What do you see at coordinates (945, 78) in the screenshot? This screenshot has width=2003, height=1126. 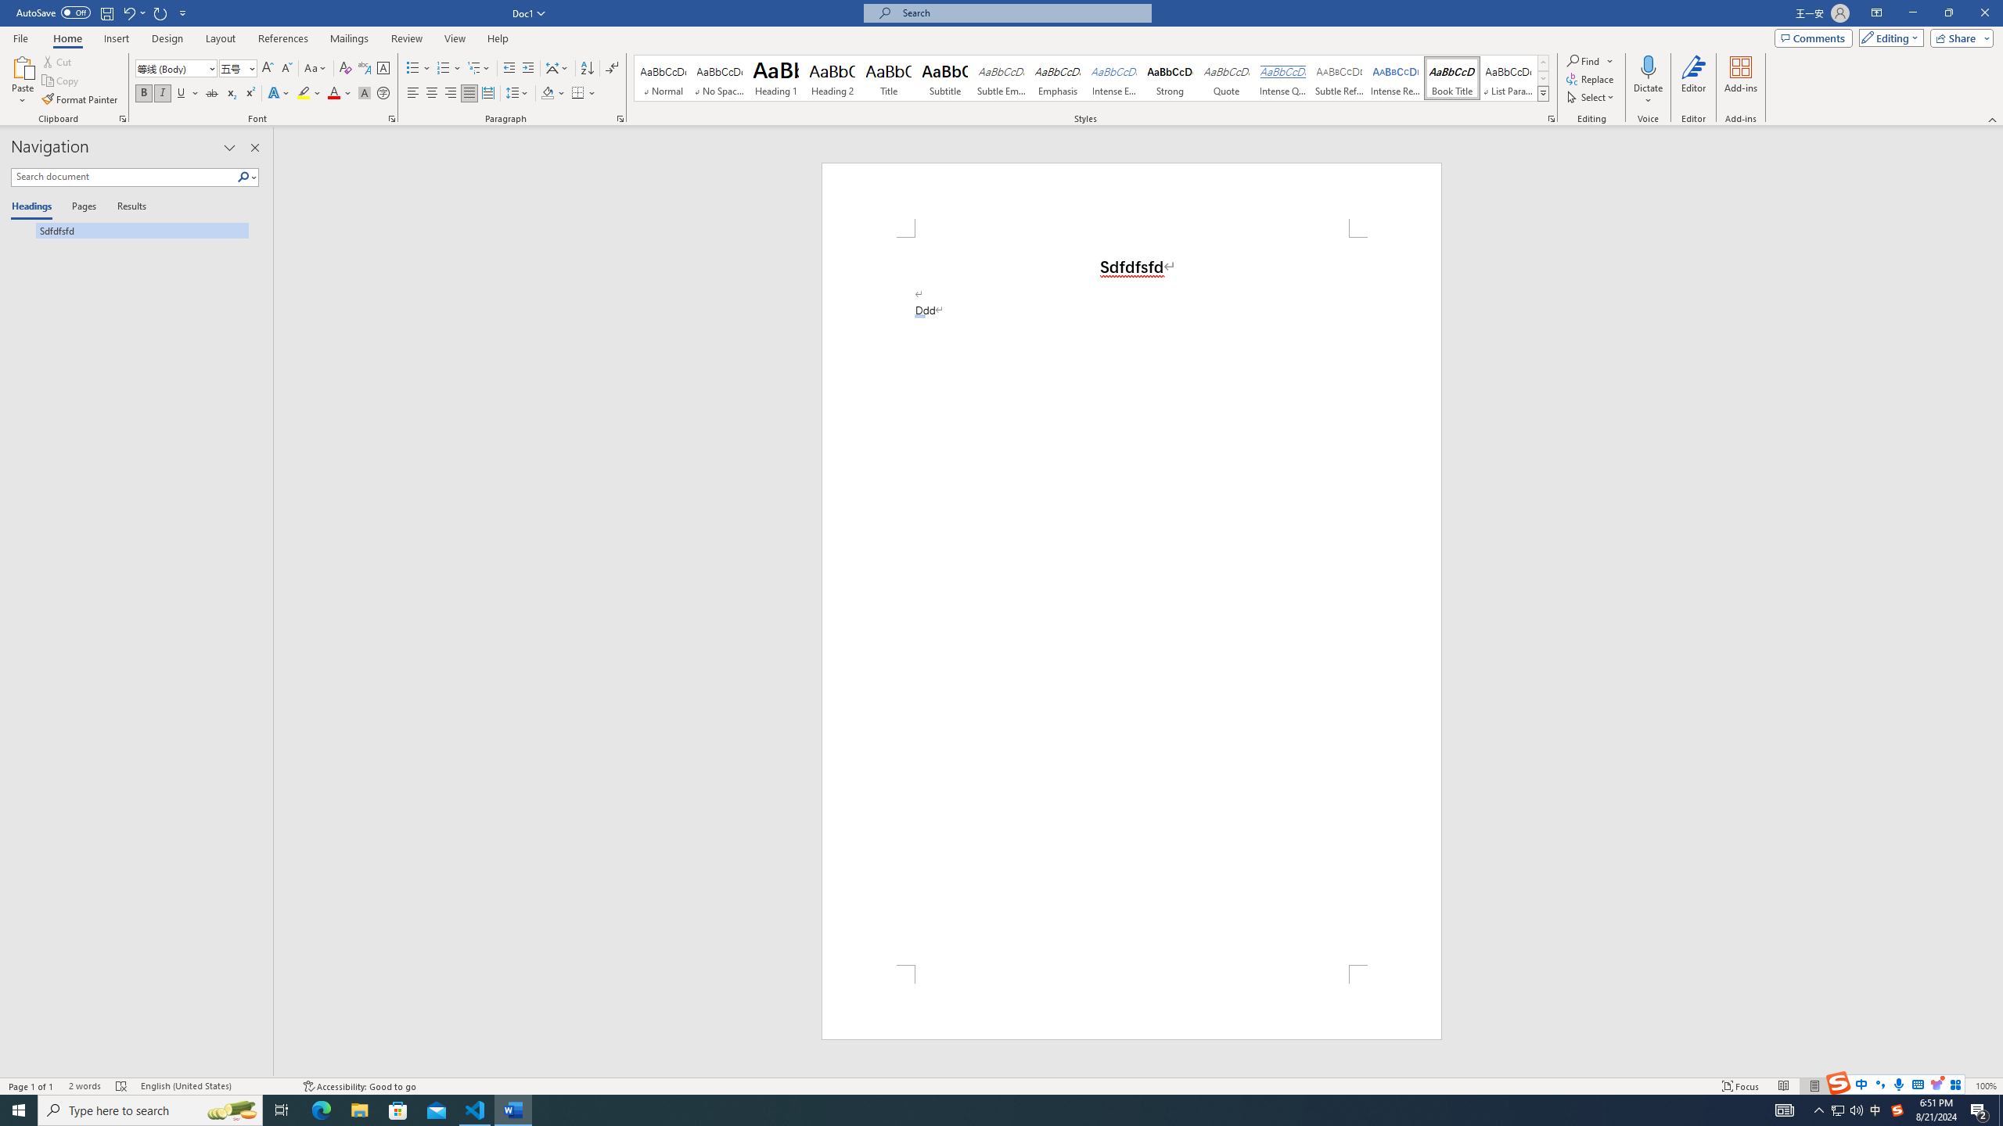 I see `Subtitle` at bounding box center [945, 78].